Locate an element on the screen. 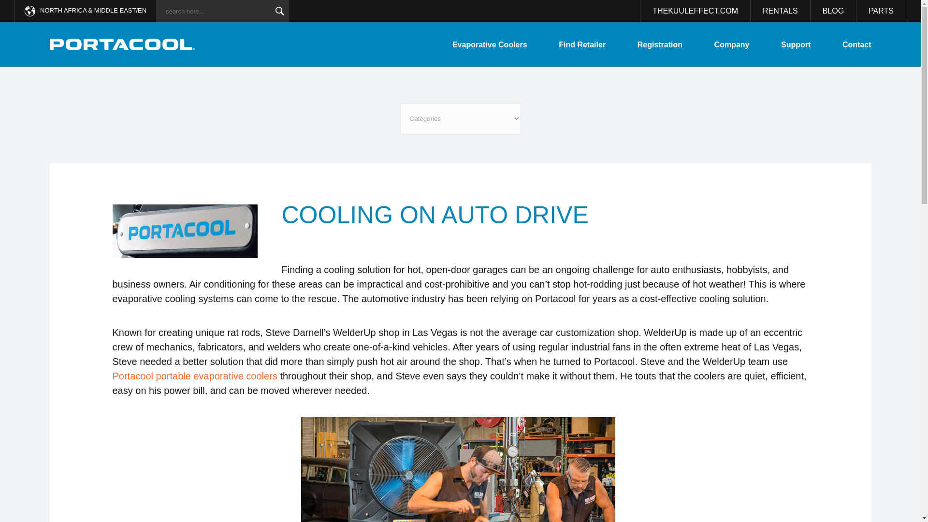 This screenshot has height=522, width=928. Find Retailer is located at coordinates (582, 44).